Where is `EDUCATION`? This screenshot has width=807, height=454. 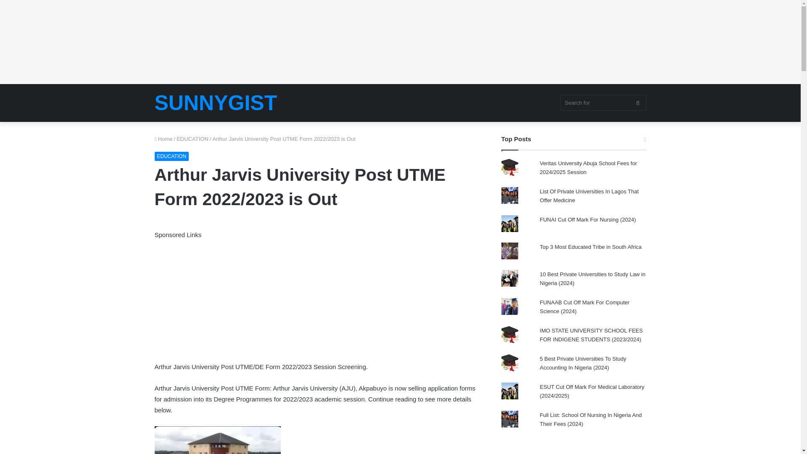
EDUCATION is located at coordinates (171, 156).